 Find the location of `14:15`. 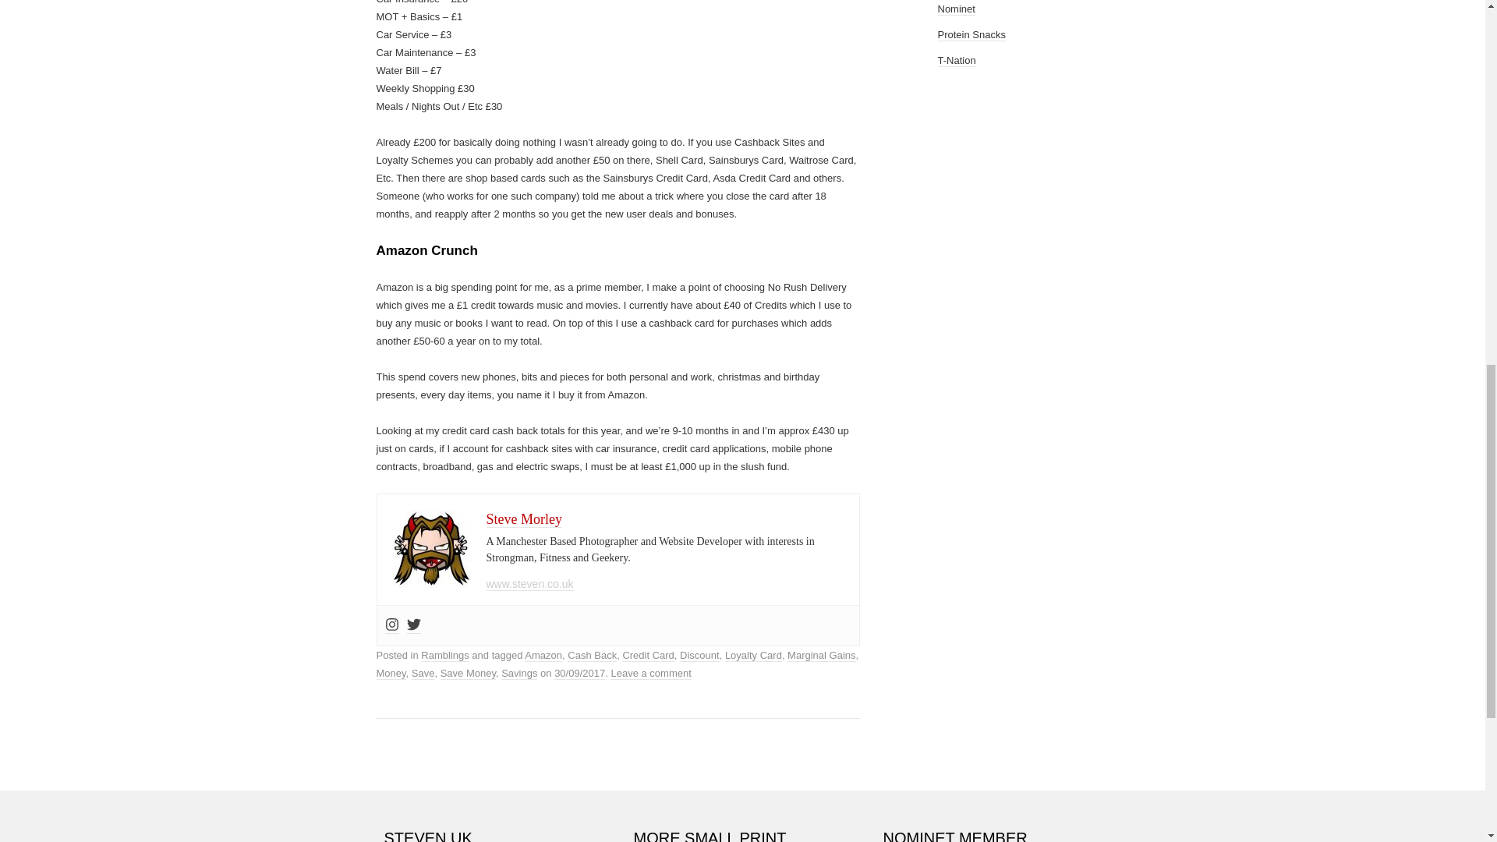

14:15 is located at coordinates (579, 674).